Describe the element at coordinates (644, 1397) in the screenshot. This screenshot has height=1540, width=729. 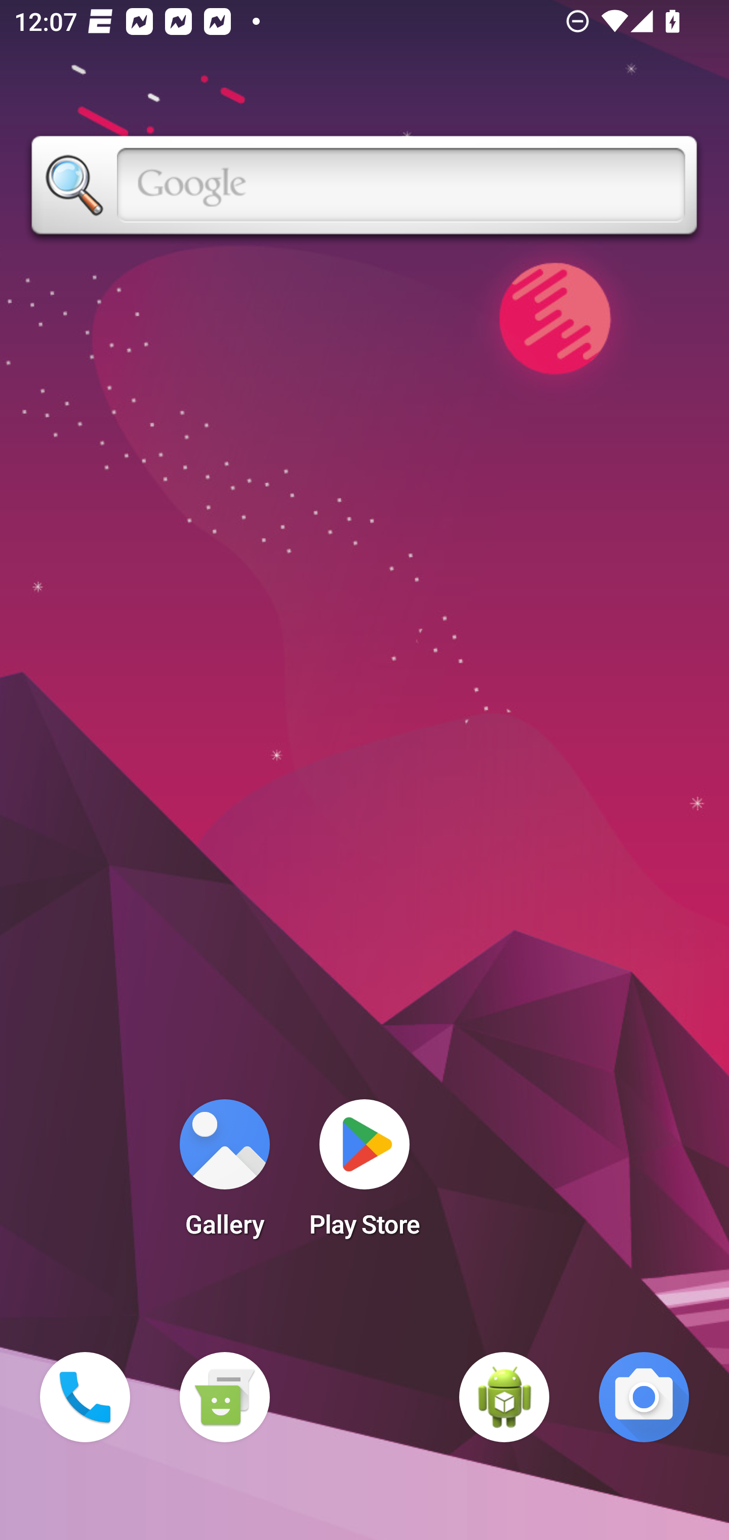
I see `Camera` at that location.